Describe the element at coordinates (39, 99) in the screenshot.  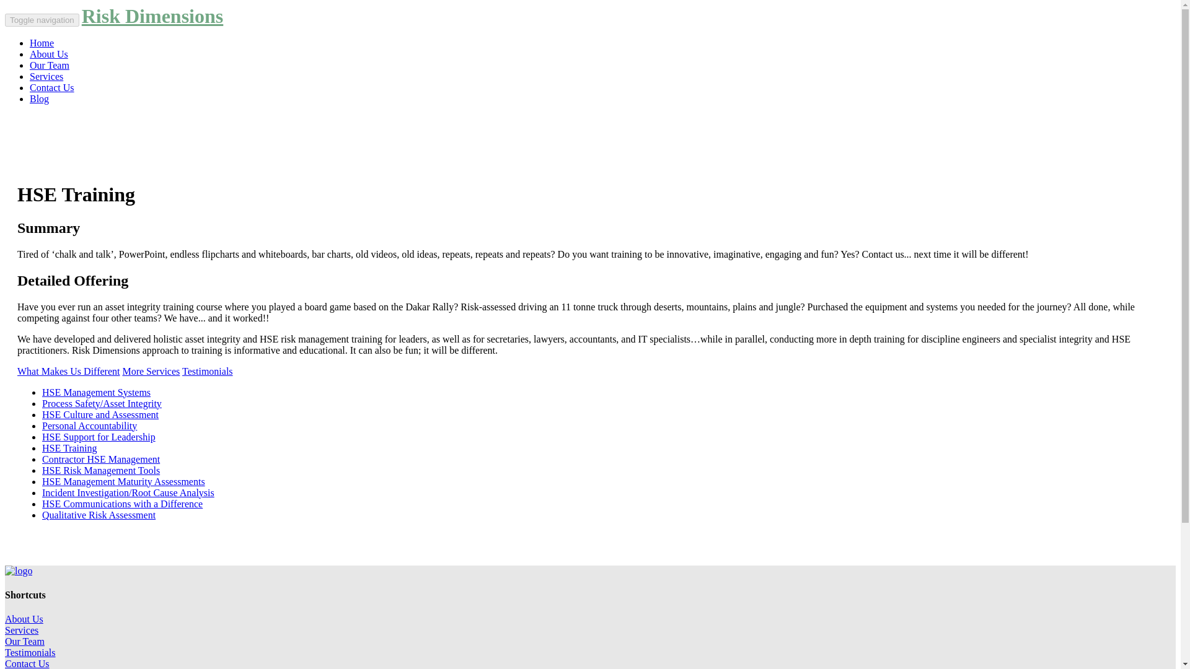
I see `Blog` at that location.